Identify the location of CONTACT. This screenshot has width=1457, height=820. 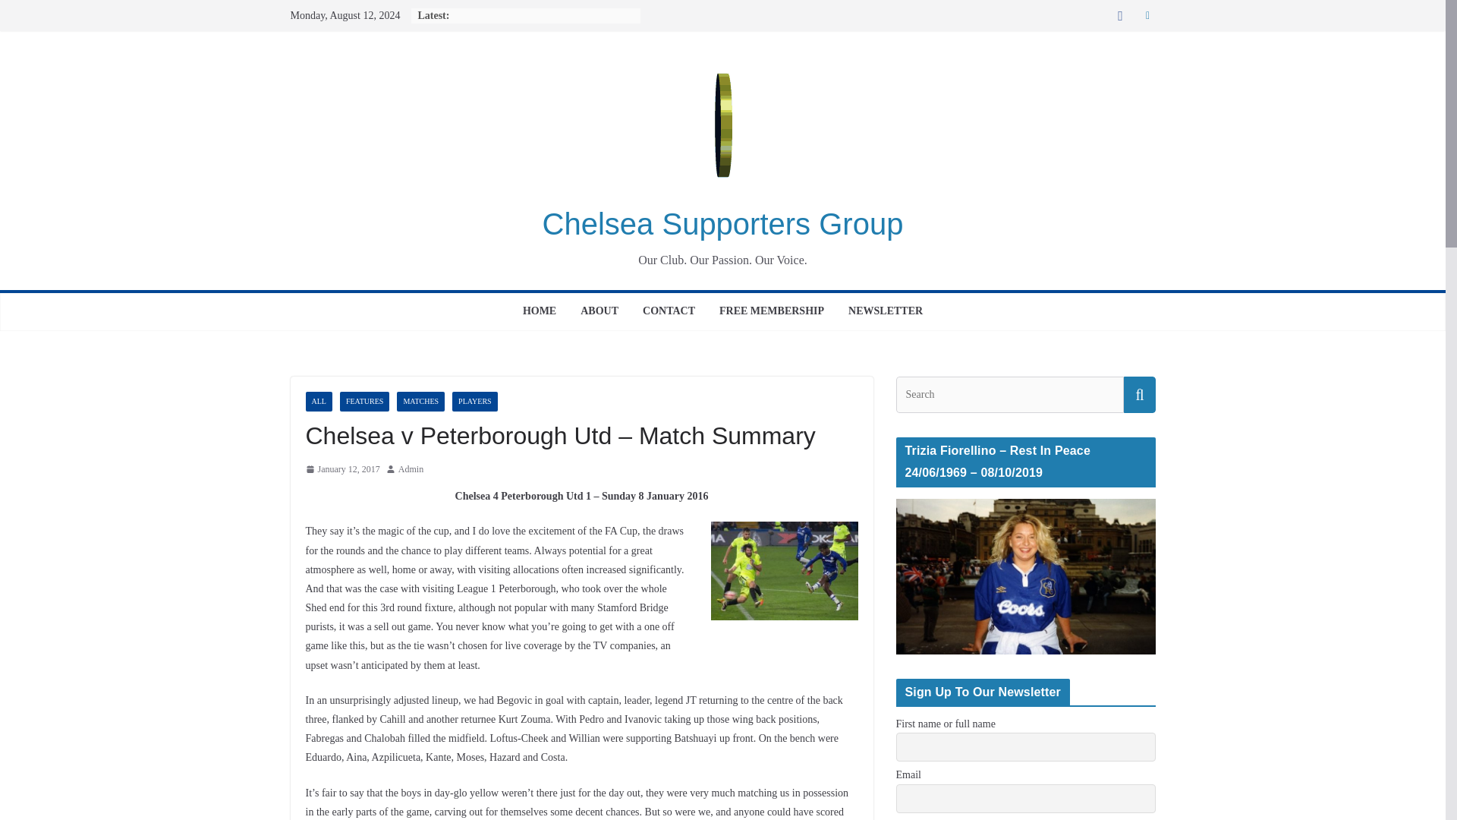
(668, 311).